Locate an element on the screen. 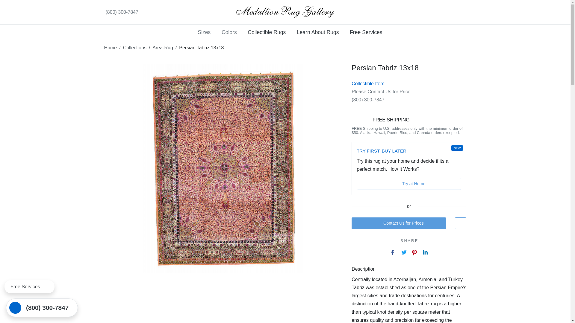  Search is located at coordinates (436, 12).